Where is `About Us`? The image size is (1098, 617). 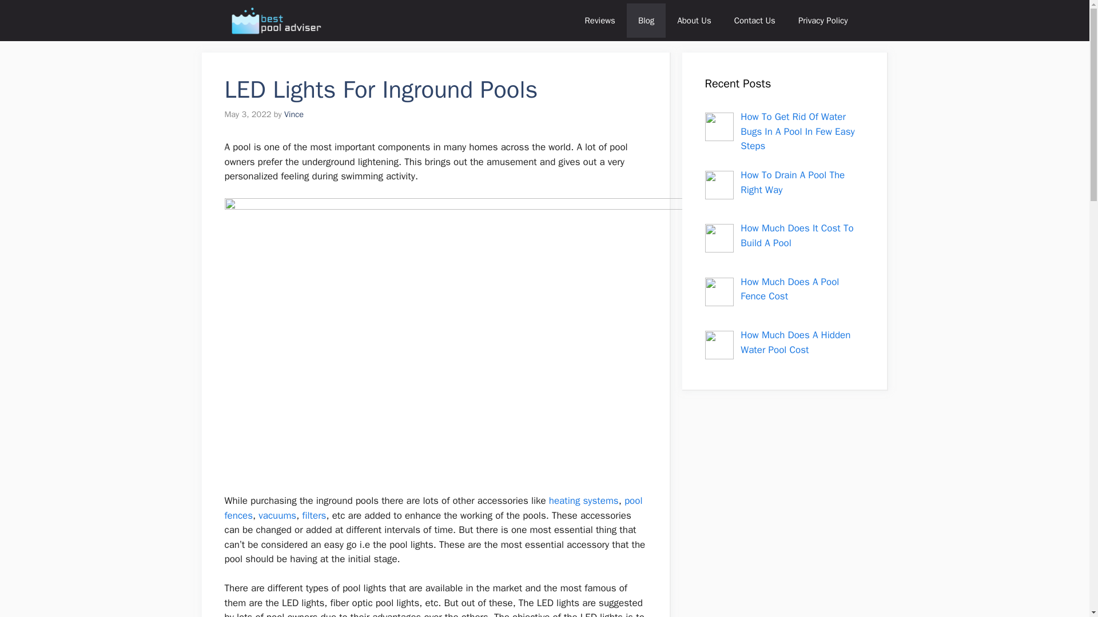
About Us is located at coordinates (694, 21).